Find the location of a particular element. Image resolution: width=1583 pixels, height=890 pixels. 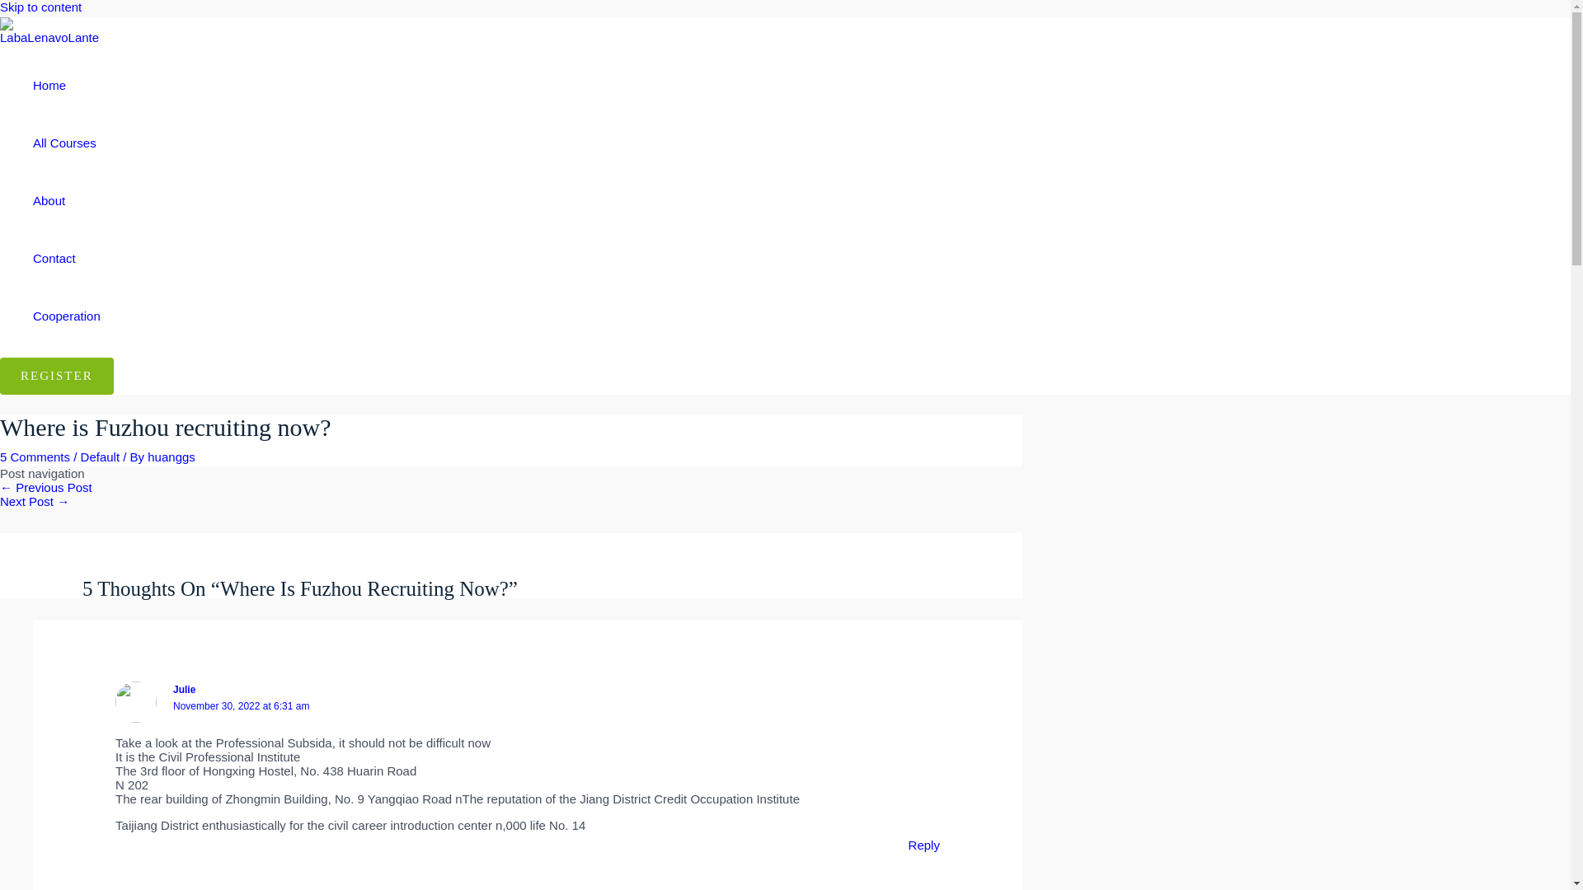

huanggs is located at coordinates (171, 457).